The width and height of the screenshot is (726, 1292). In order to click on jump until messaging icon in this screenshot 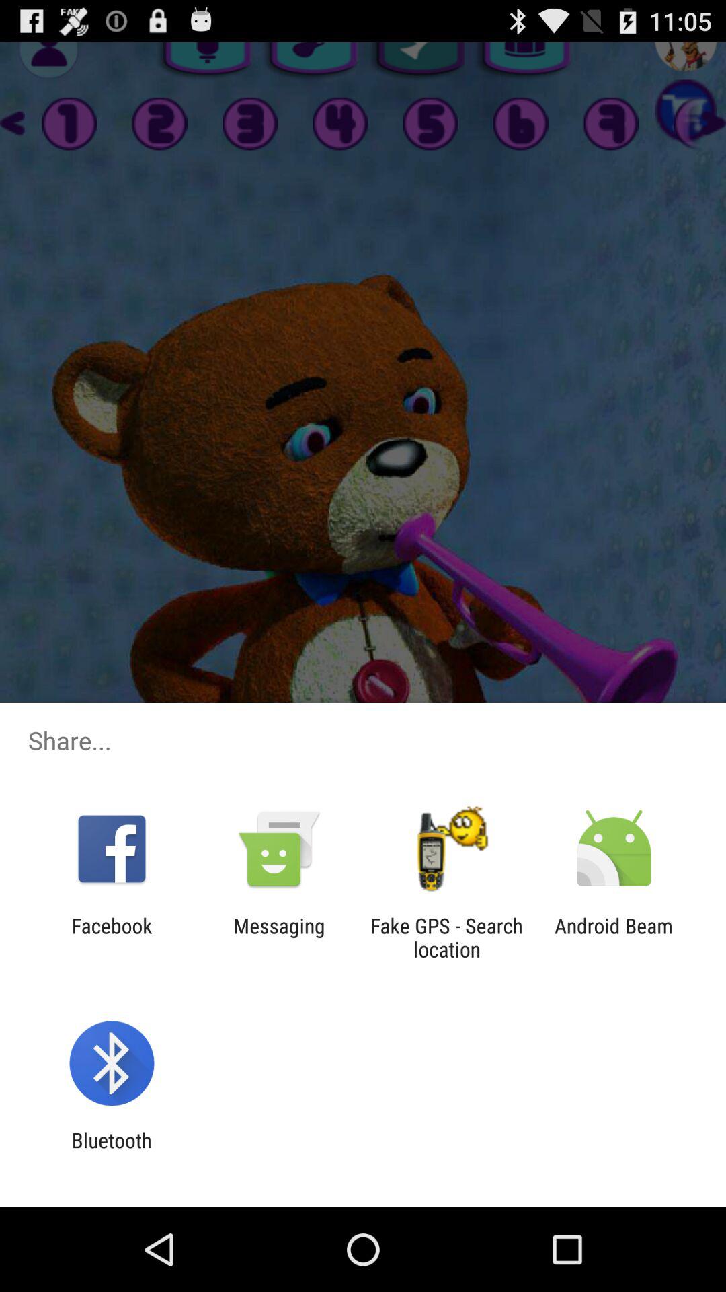, I will do `click(279, 937)`.